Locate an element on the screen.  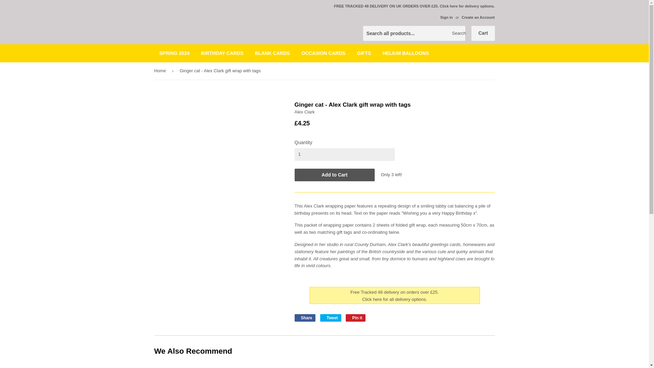
Share on Facebook is located at coordinates (305, 318).